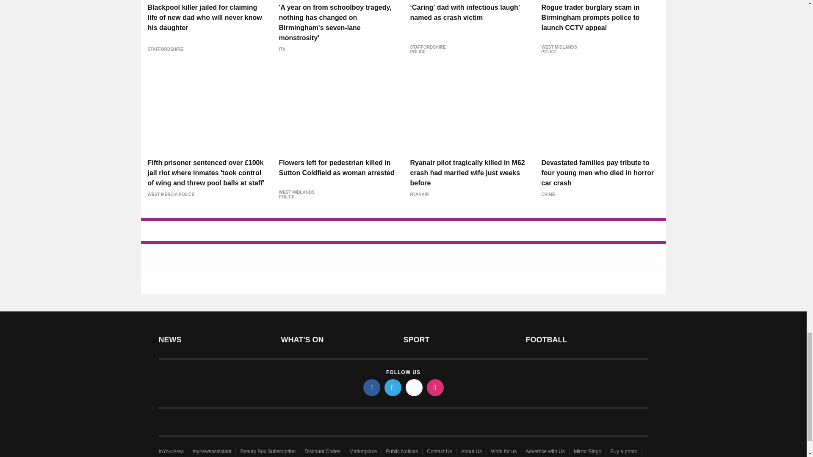  What do you see at coordinates (414, 388) in the screenshot?
I see `tiktok` at bounding box center [414, 388].